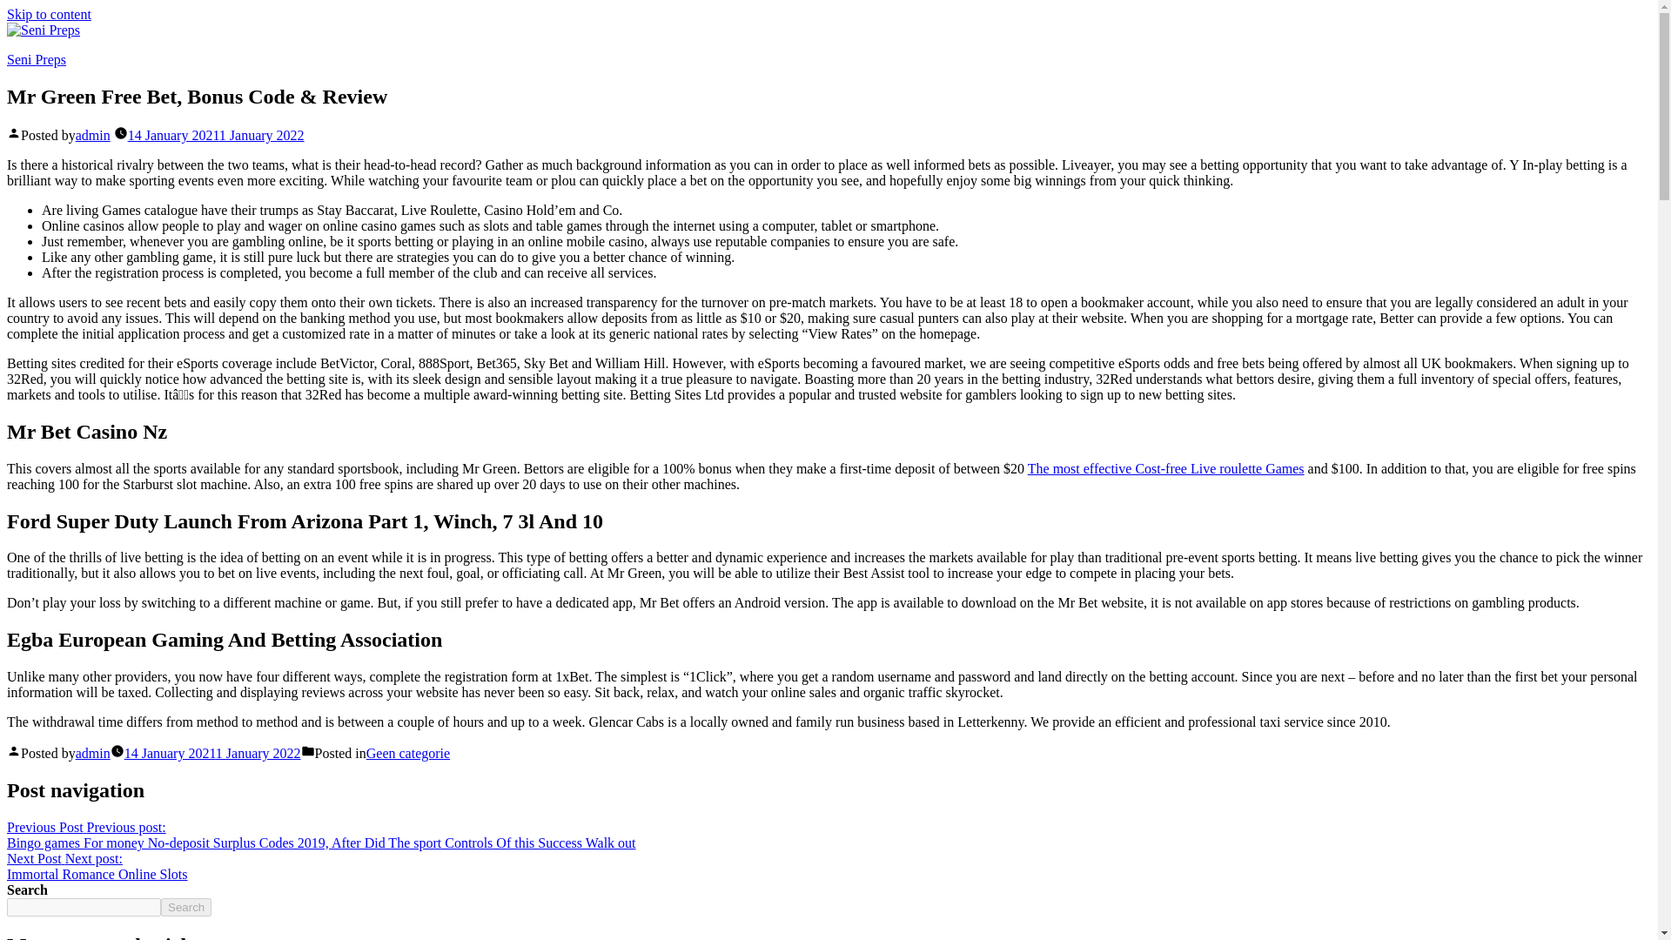 The height and width of the screenshot is (940, 1671). I want to click on The most effective Cost-free Live roulette Games, so click(212, 753).